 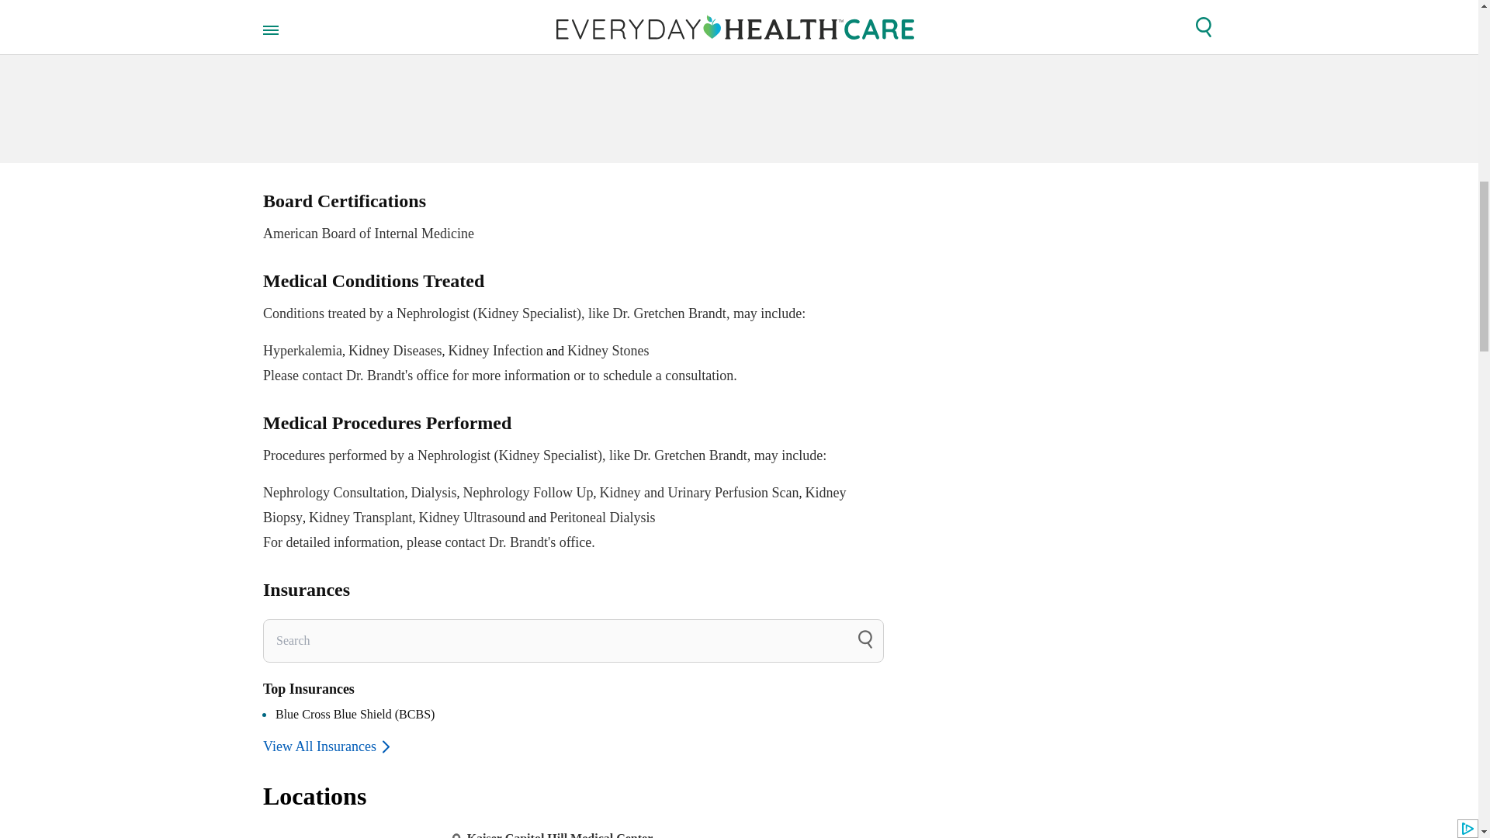 What do you see at coordinates (495, 351) in the screenshot?
I see `Kidney Infection` at bounding box center [495, 351].